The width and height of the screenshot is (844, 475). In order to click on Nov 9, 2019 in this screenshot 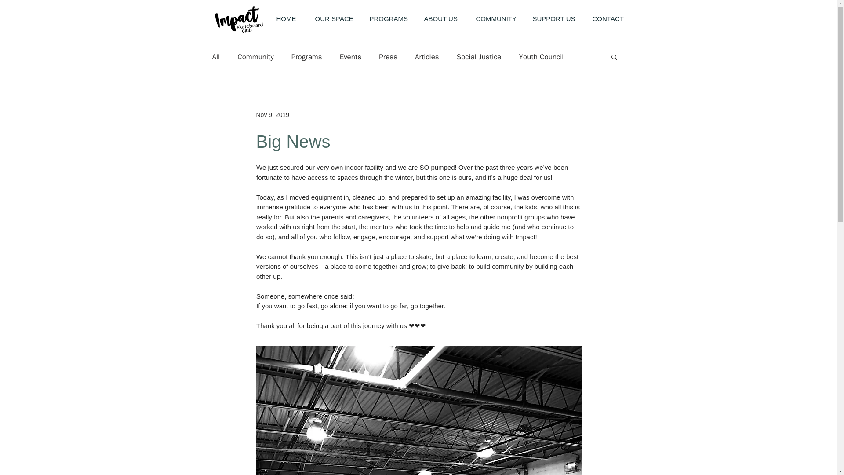, I will do `click(273, 114)`.